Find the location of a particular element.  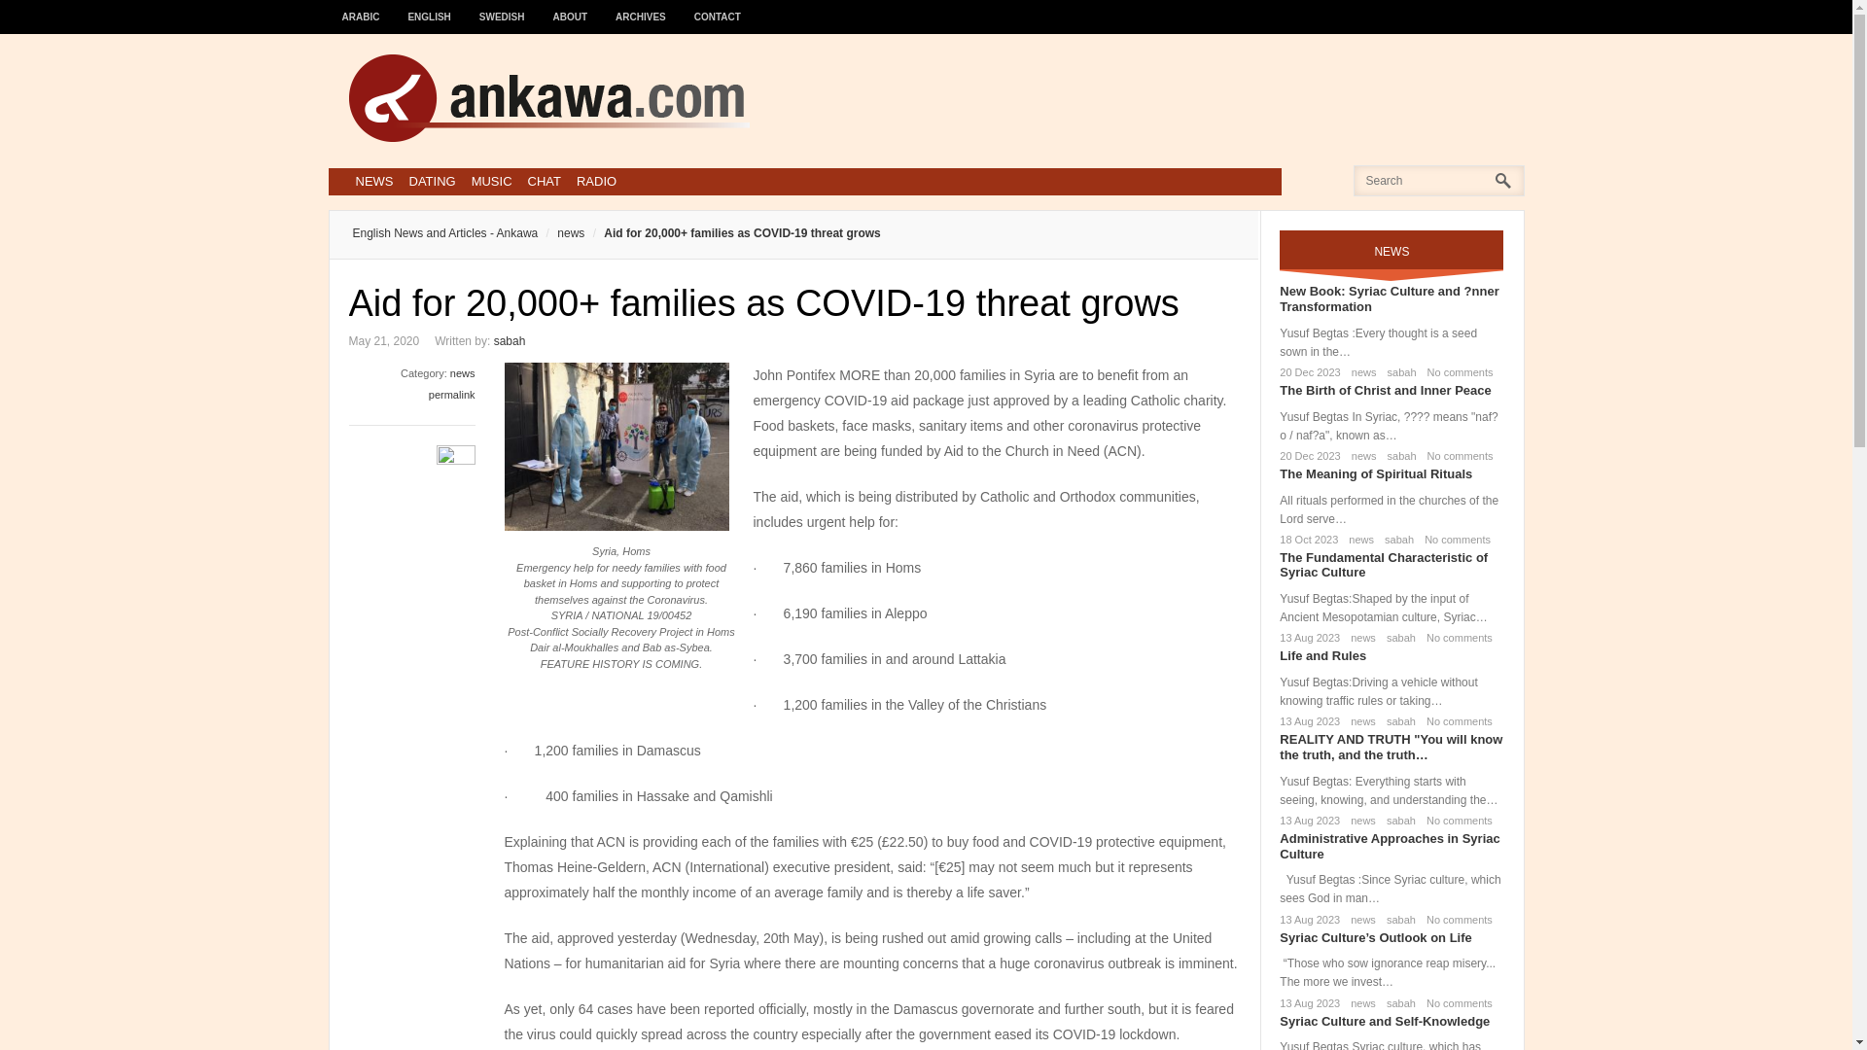

NEWS is located at coordinates (373, 181).